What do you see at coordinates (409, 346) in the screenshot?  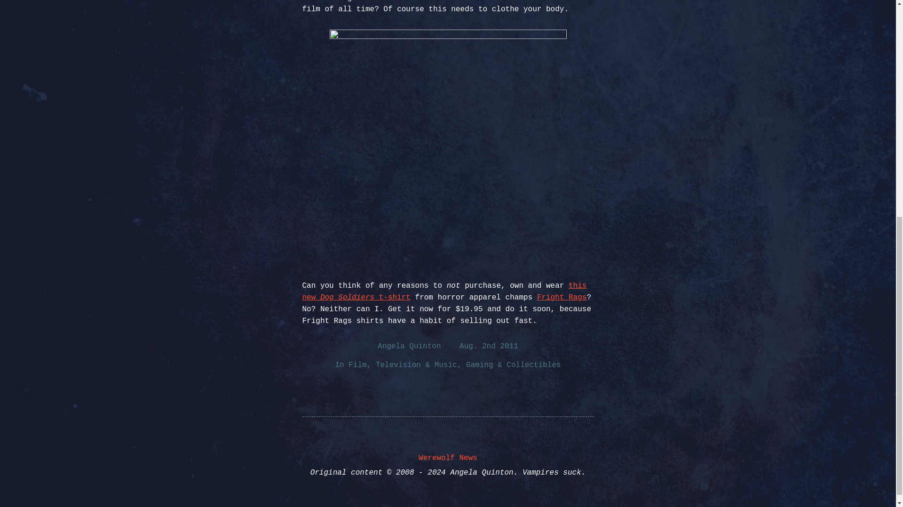 I see `Angela Quinton` at bounding box center [409, 346].